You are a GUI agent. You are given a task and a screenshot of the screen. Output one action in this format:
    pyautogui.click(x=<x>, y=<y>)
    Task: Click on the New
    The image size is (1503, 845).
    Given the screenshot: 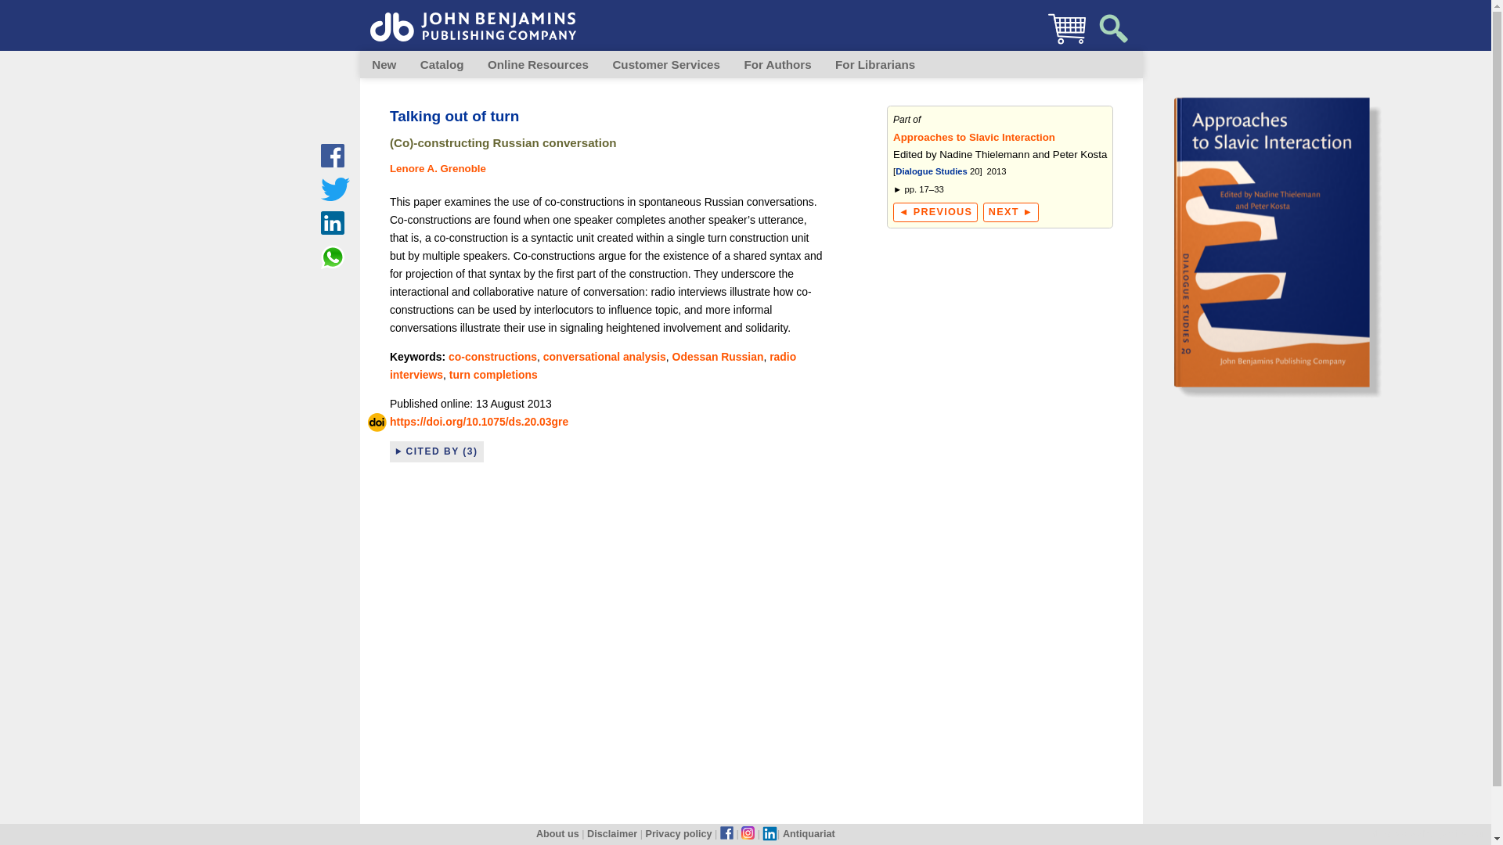 What is the action you would take?
    pyautogui.click(x=384, y=64)
    